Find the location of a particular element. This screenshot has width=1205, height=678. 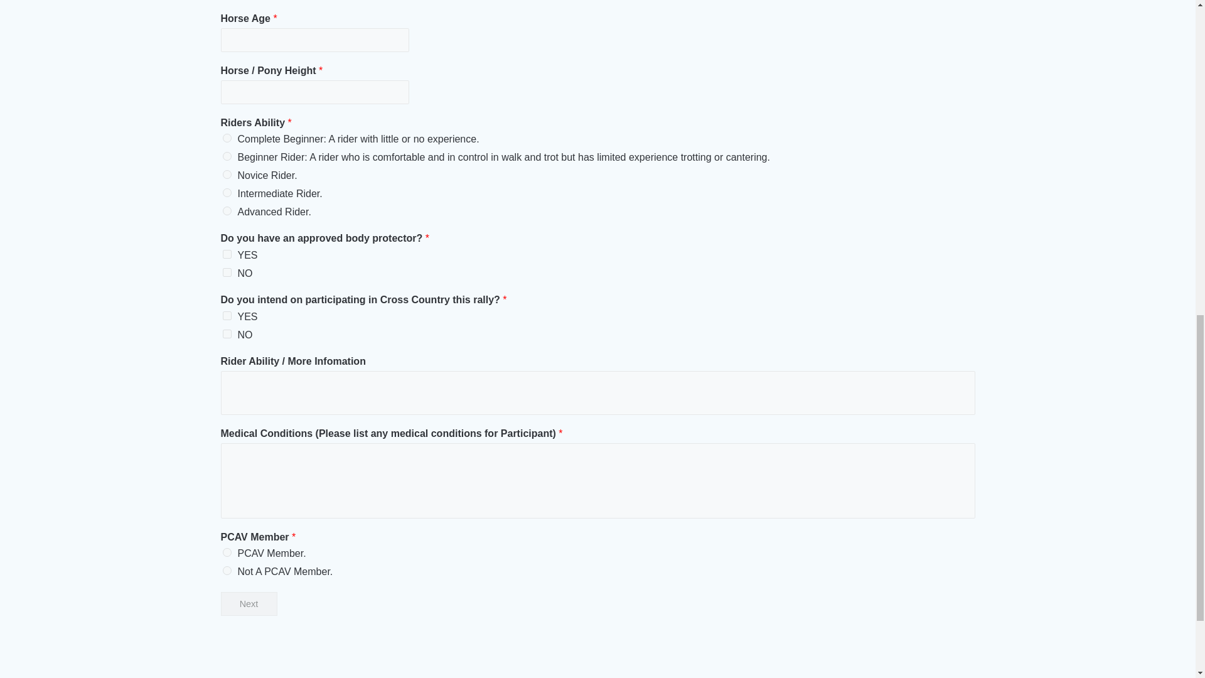

NO is located at coordinates (226, 272).